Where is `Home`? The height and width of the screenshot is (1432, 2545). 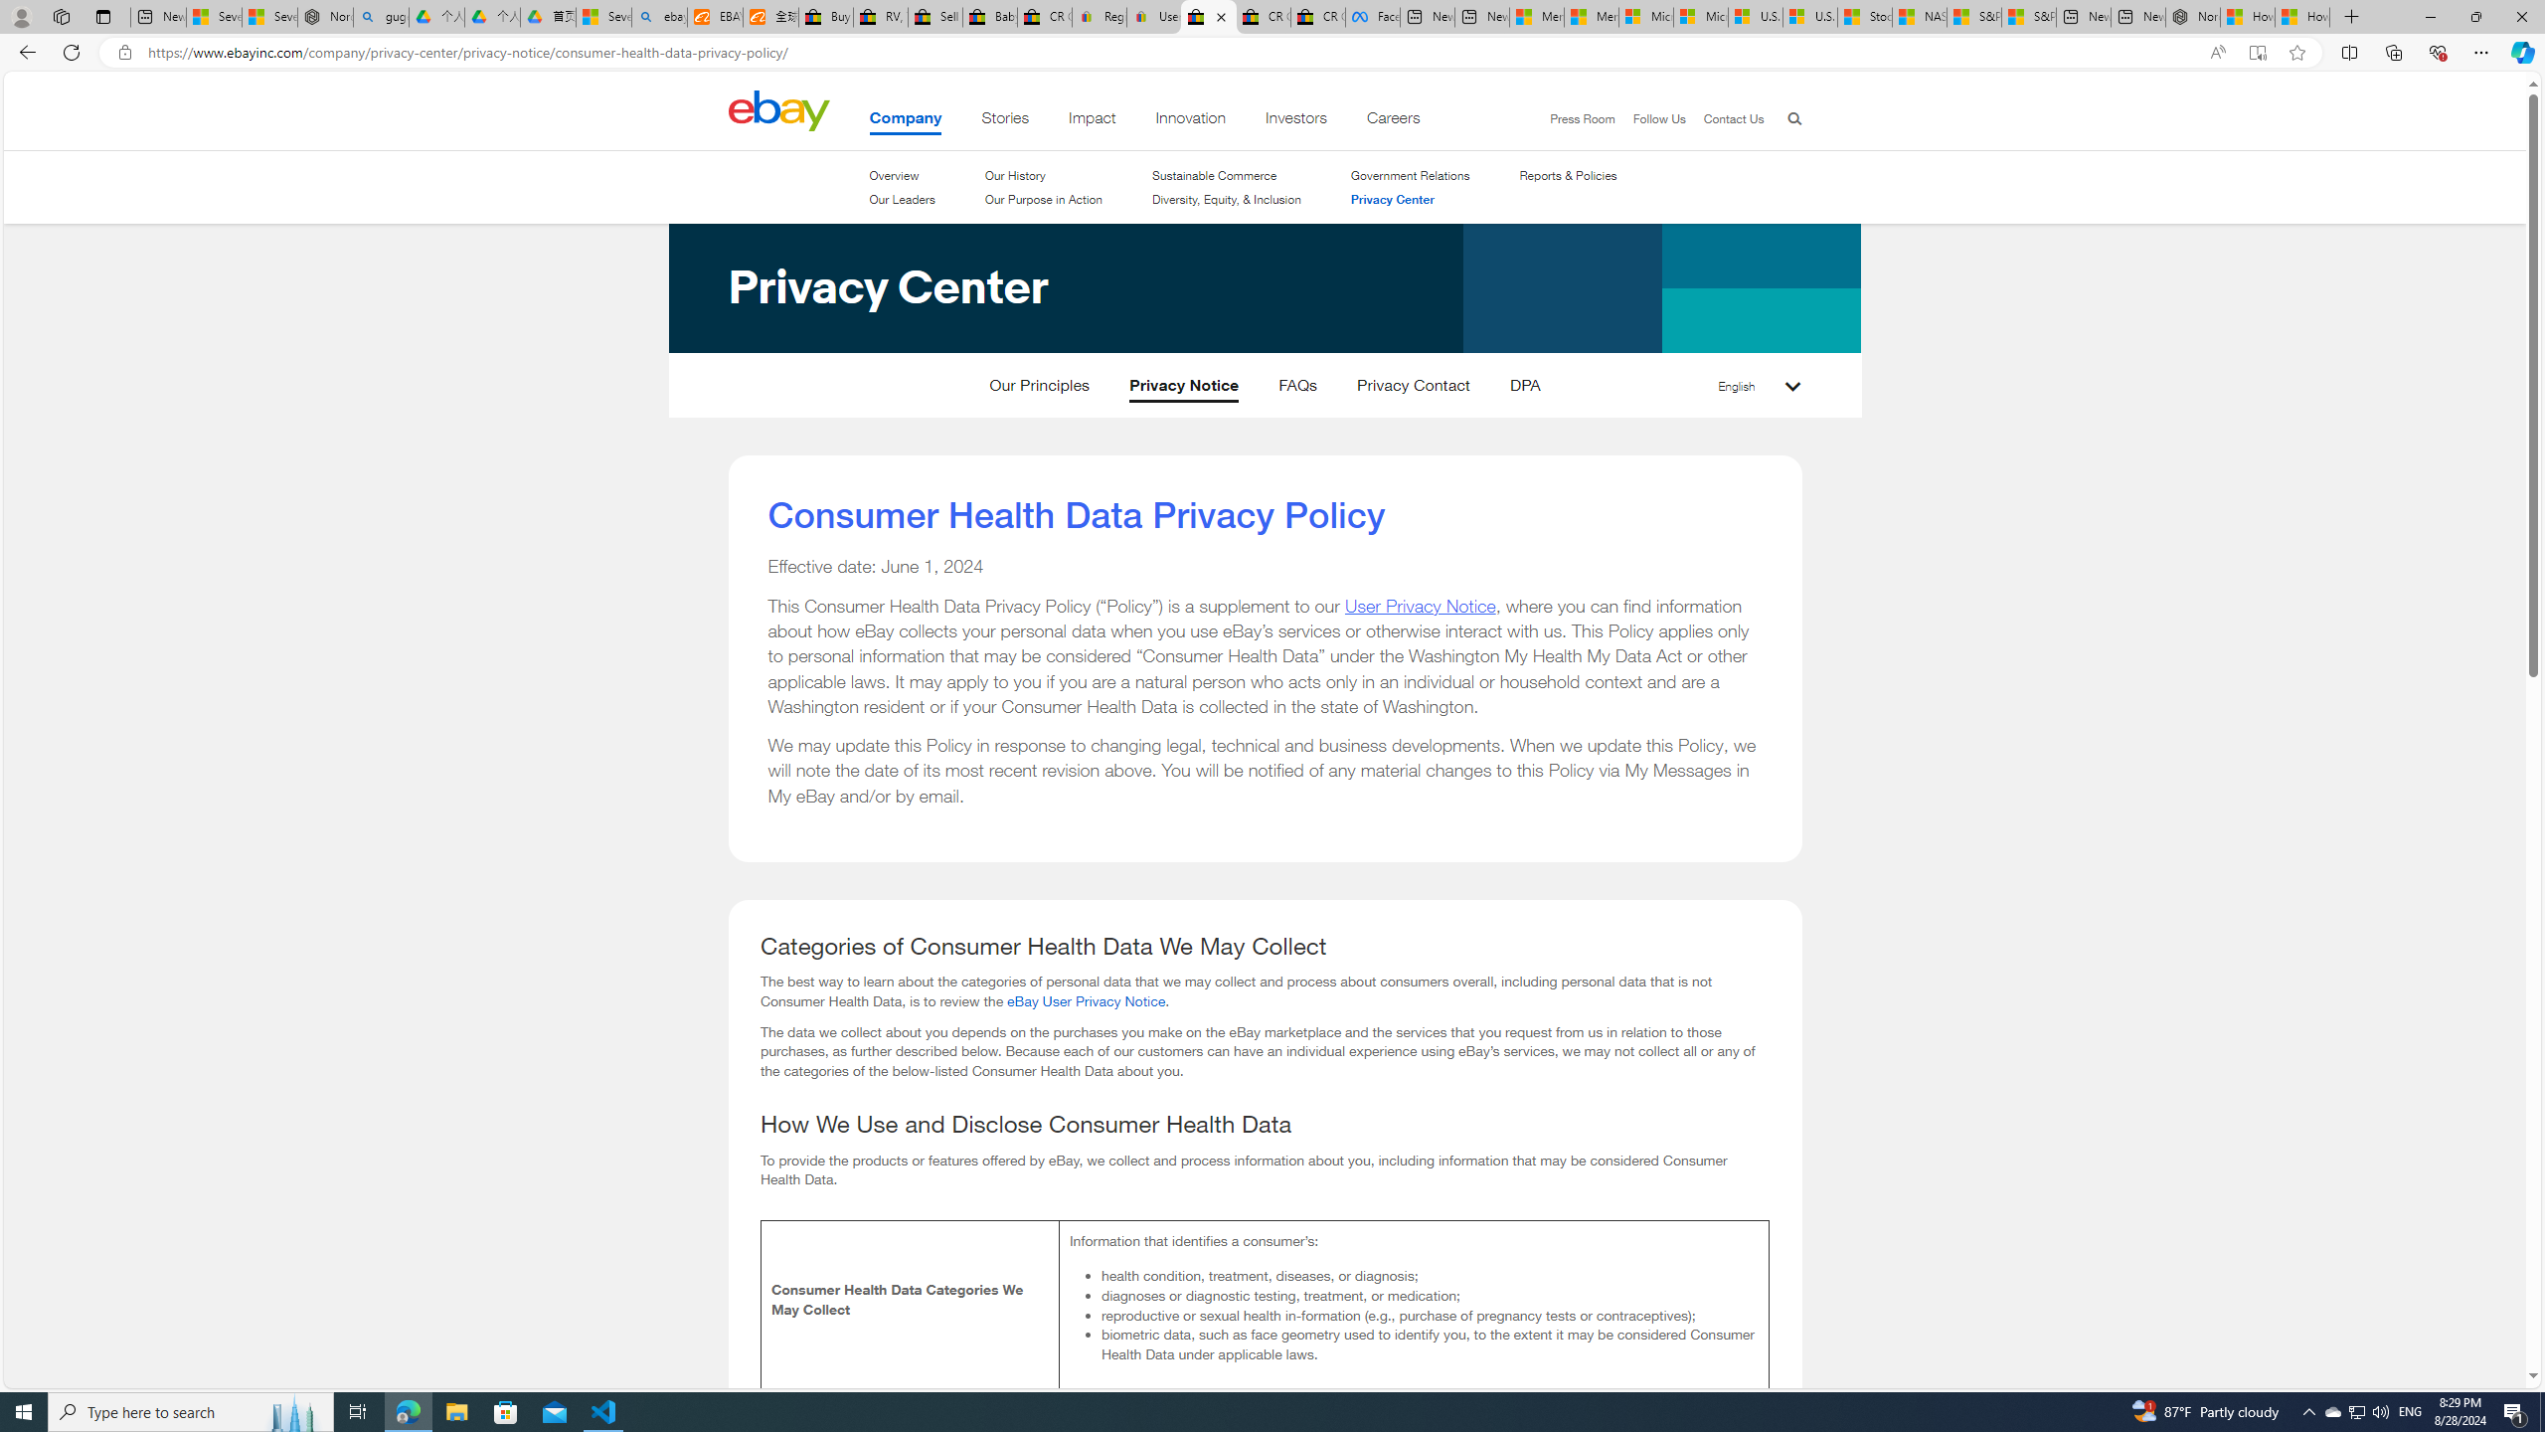
Home is located at coordinates (778, 110).